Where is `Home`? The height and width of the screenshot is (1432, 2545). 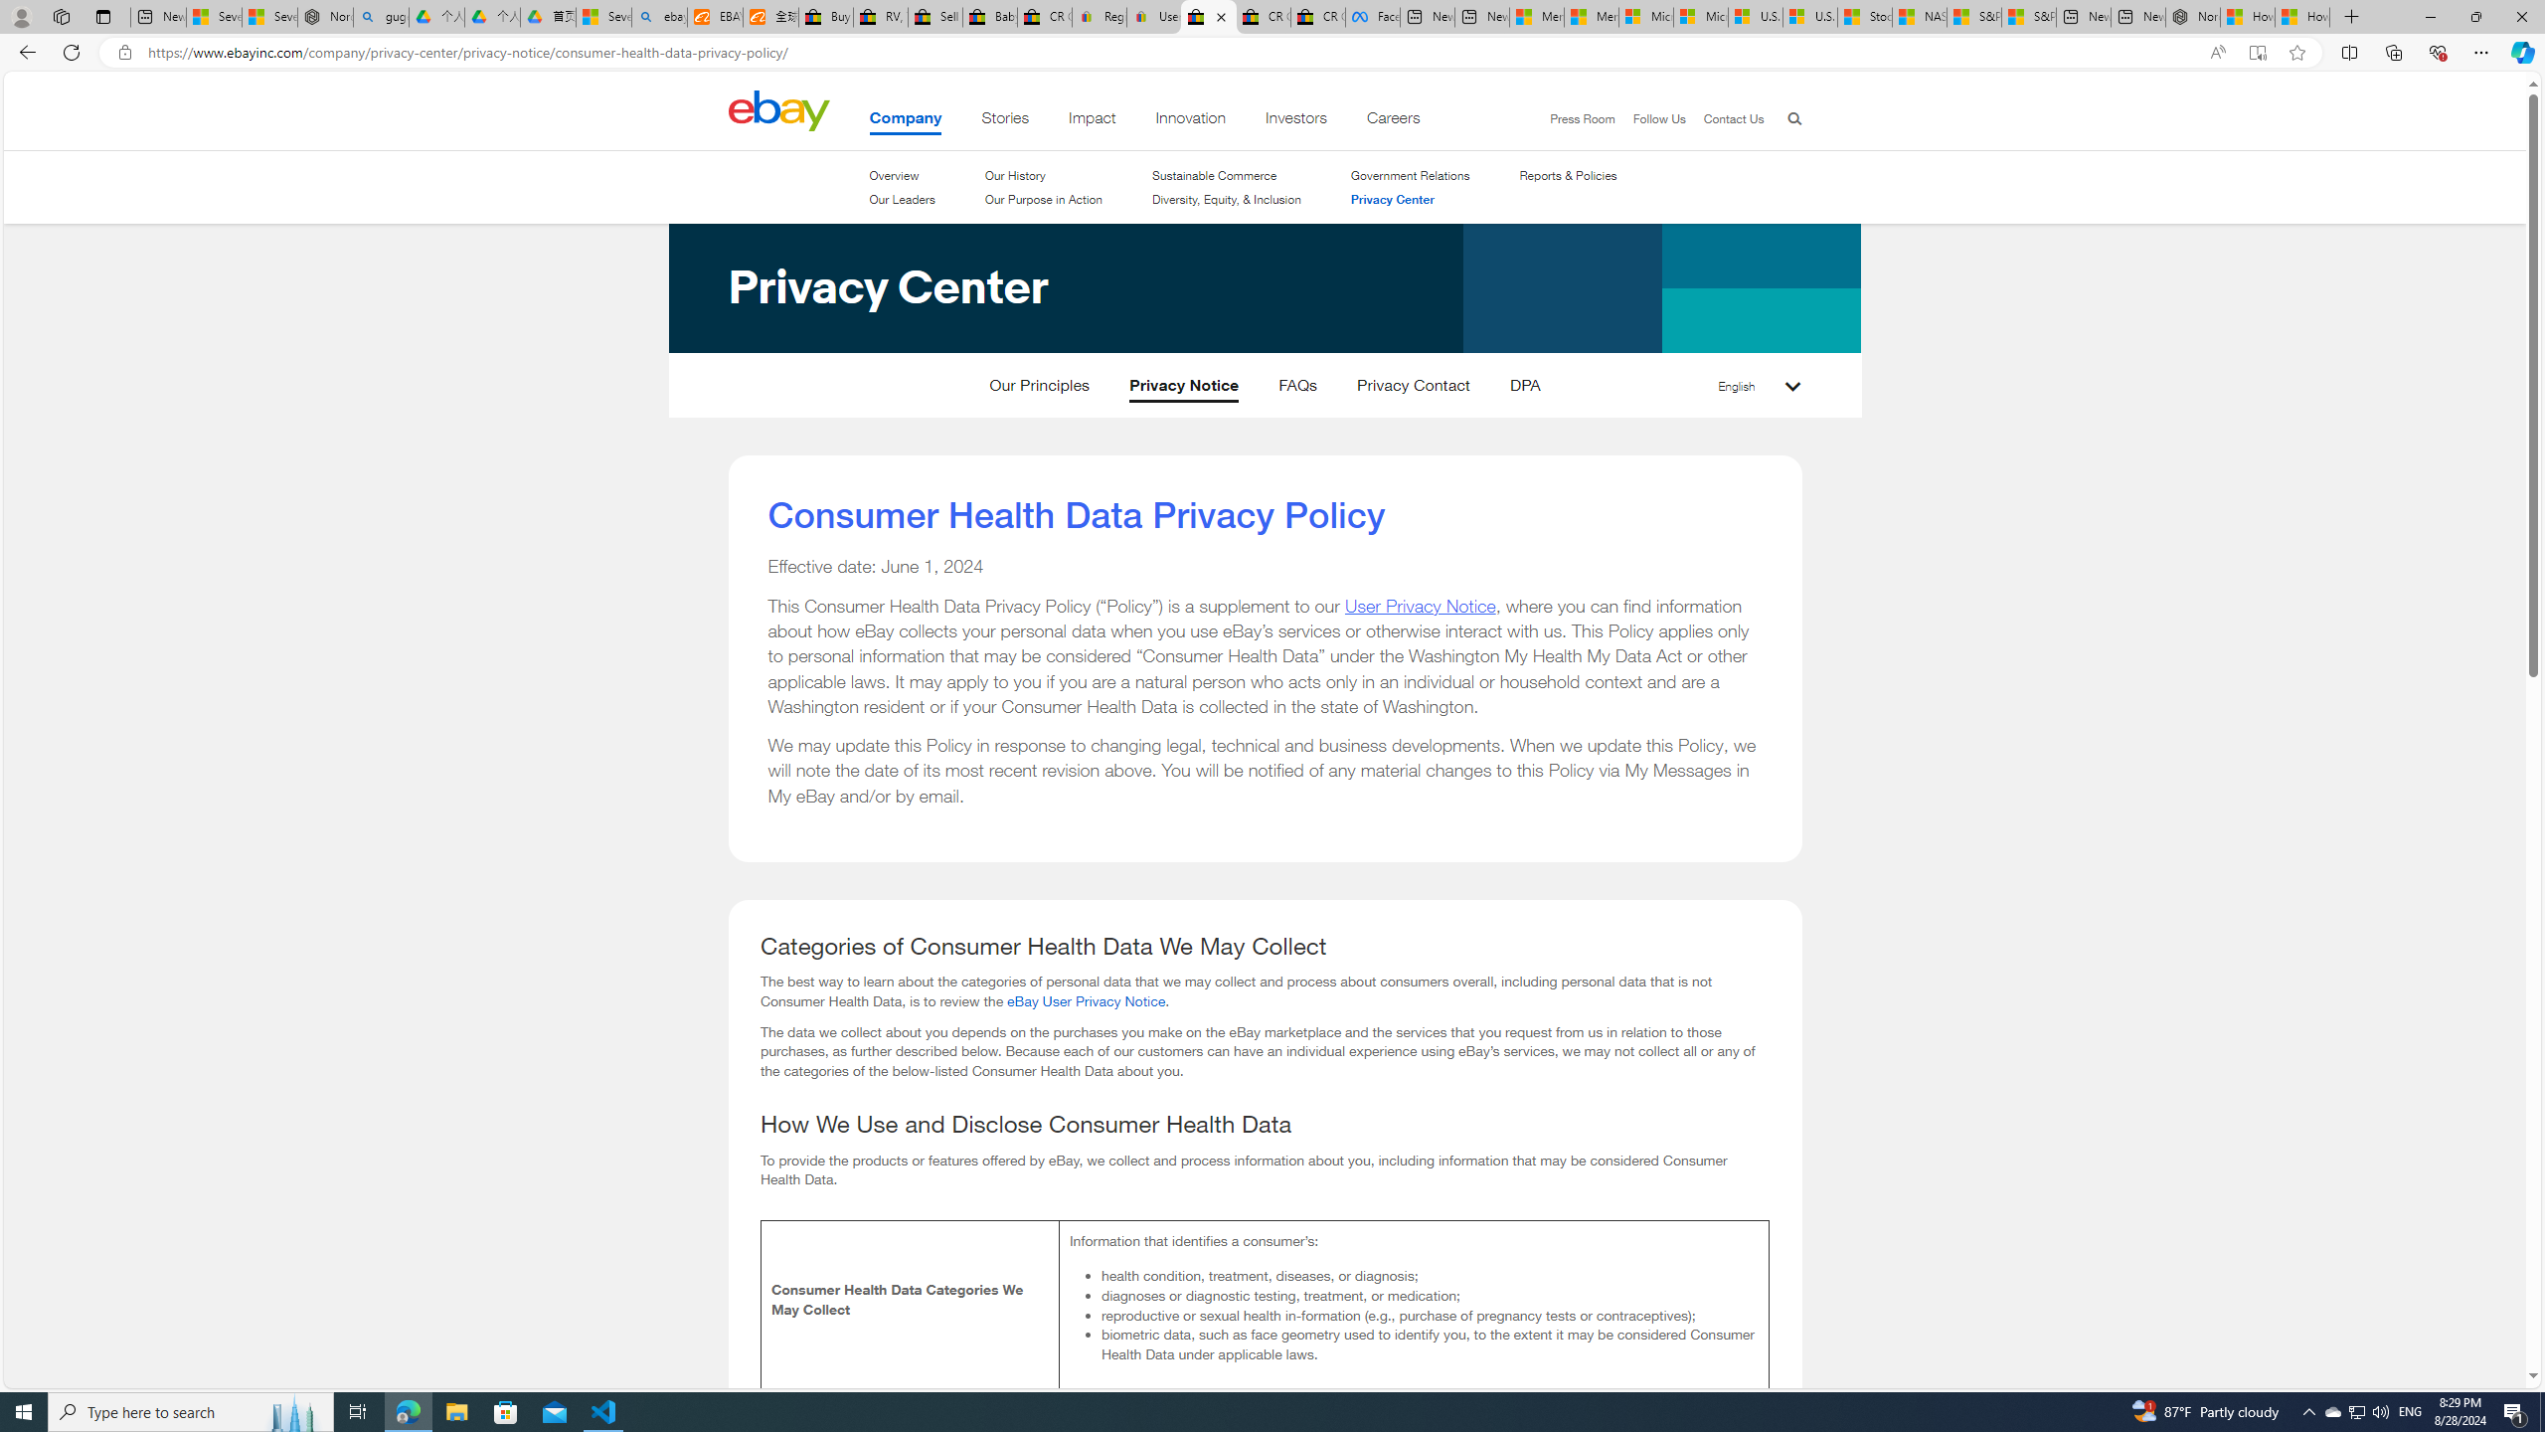
Home is located at coordinates (778, 110).